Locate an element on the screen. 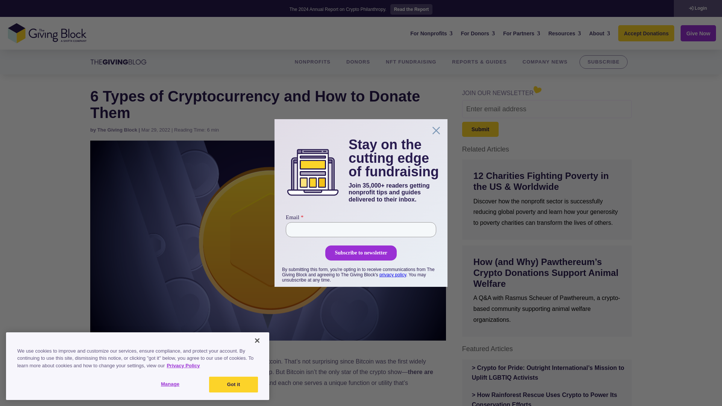 The height and width of the screenshot is (406, 722). For Partners is located at coordinates (522, 33).